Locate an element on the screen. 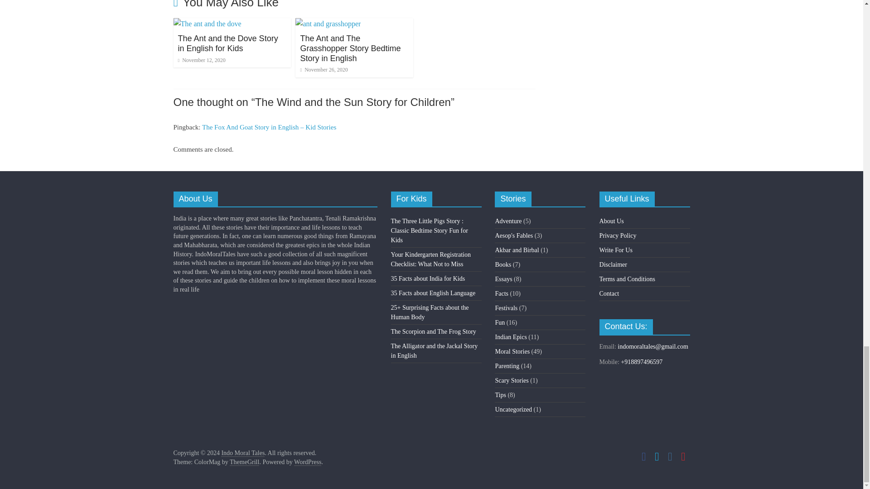 This screenshot has height=489, width=870. The Ant and the Dove Story in English for Kids is located at coordinates (227, 43).